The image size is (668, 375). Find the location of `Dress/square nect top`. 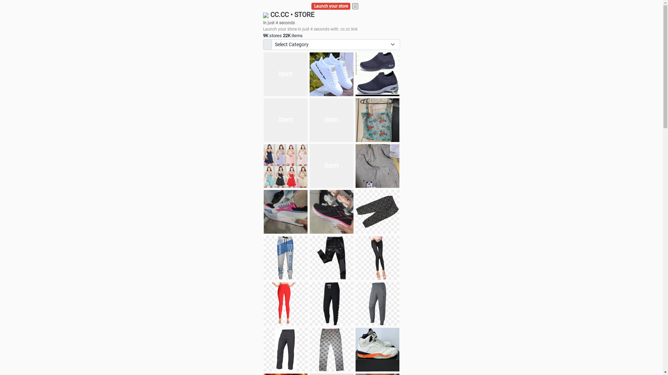

Dress/square nect top is located at coordinates (286, 166).